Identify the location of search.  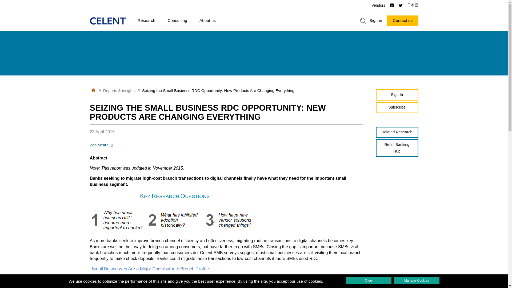
(363, 21).